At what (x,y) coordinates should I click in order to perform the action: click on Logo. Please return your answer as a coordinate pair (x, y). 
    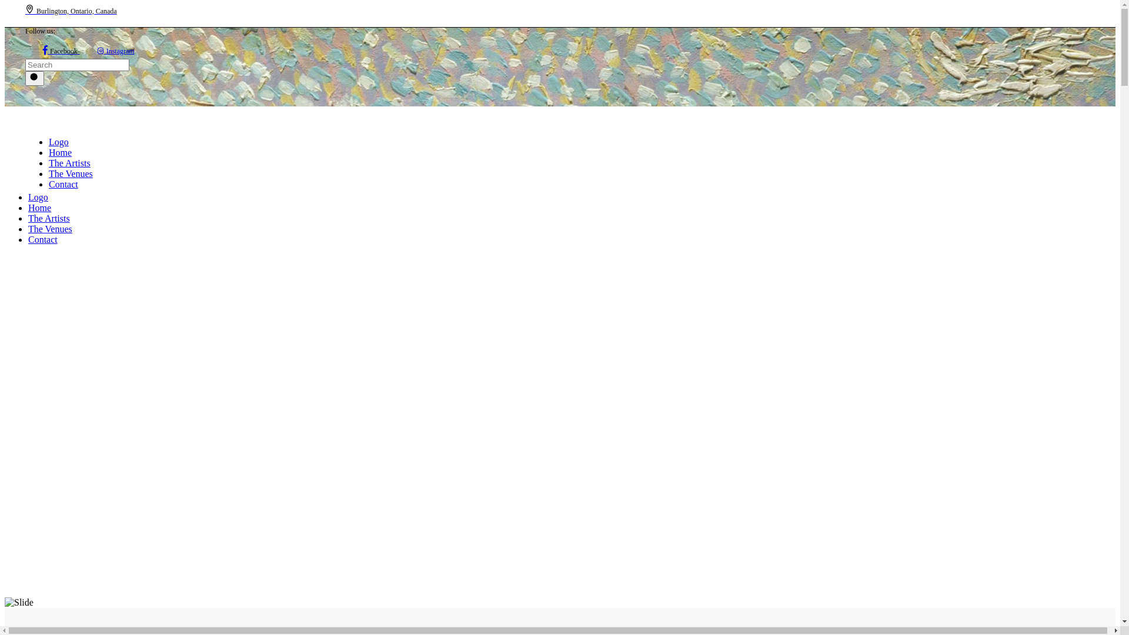
    Looking at the image, I should click on (102, 142).